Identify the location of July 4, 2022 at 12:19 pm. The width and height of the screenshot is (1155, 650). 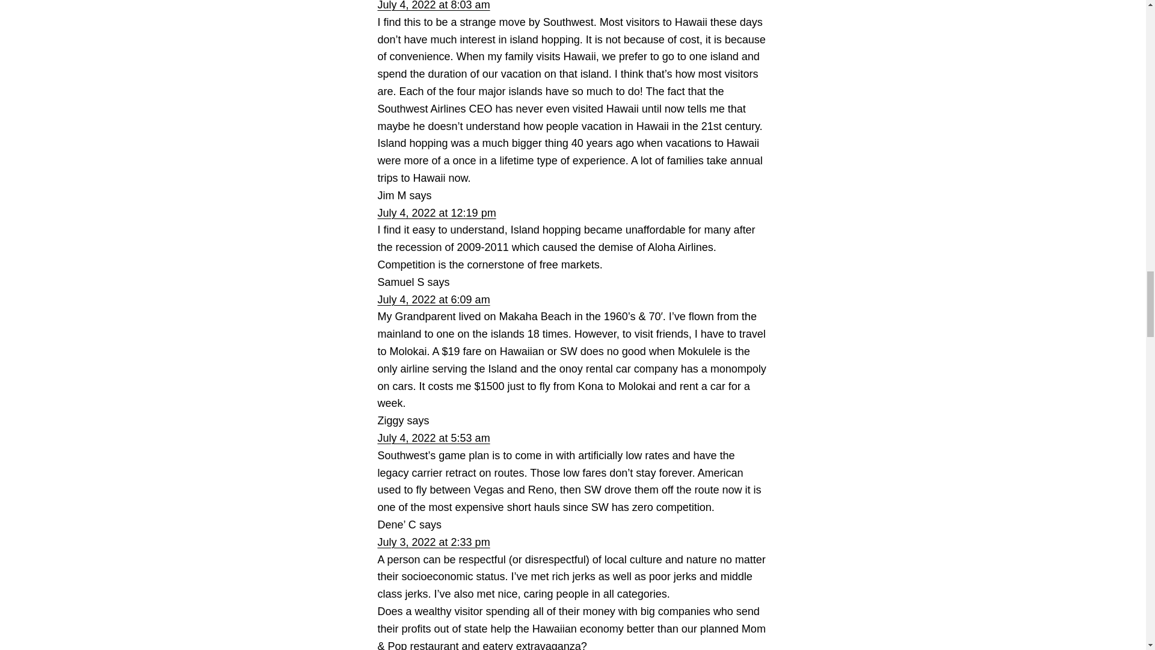
(437, 213).